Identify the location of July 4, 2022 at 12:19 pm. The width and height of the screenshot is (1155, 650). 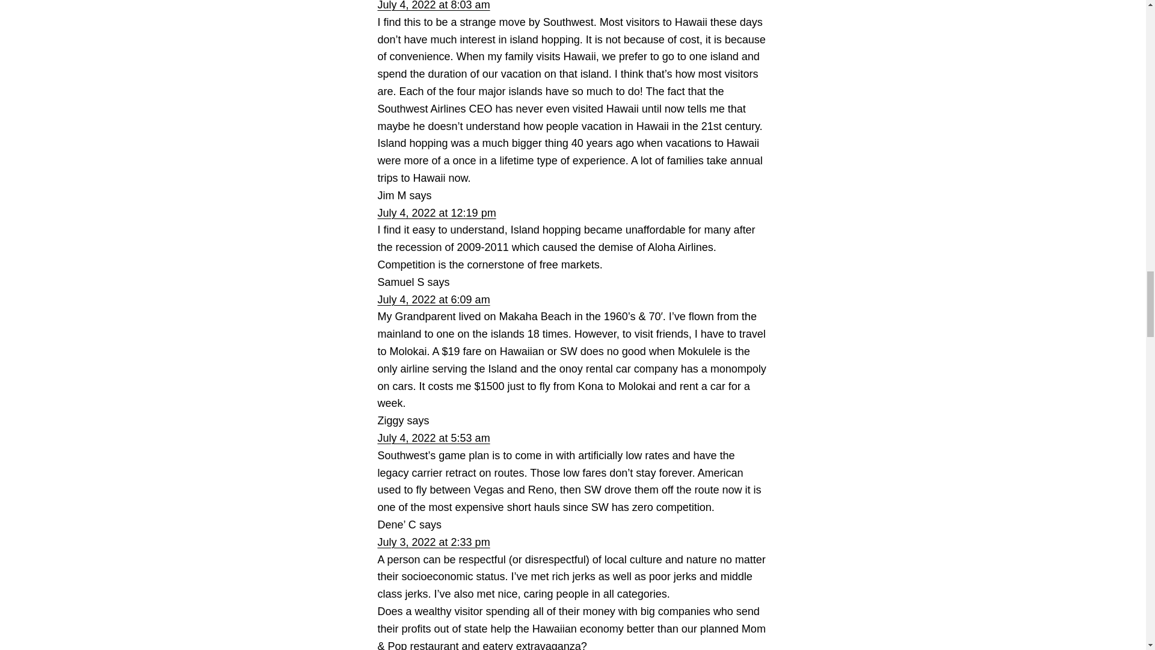
(437, 213).